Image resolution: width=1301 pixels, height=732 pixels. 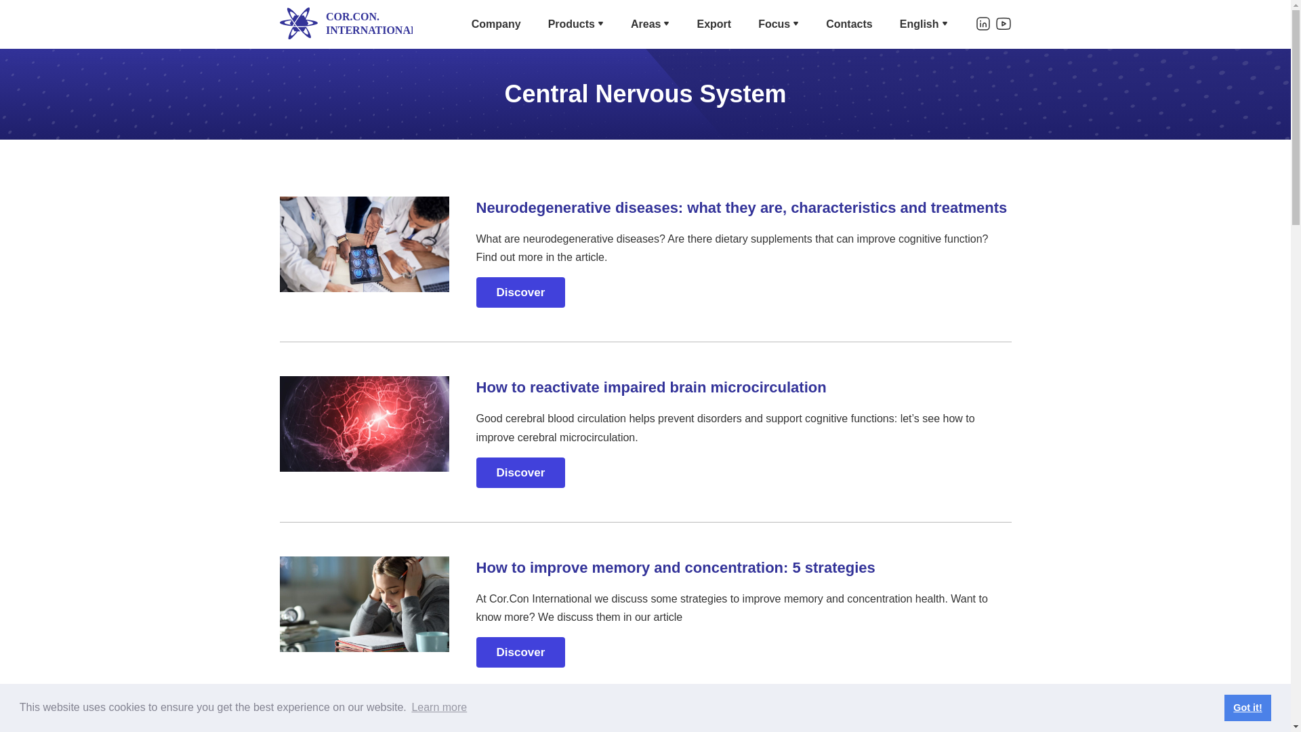 I want to click on Export, so click(x=714, y=23).